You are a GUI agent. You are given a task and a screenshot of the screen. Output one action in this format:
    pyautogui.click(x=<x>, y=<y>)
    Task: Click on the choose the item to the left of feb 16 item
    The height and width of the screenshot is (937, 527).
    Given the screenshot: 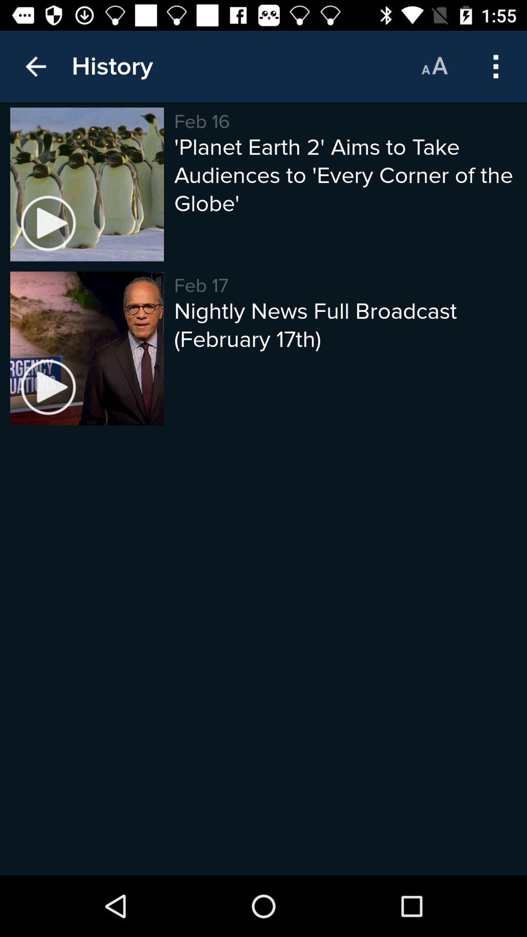 What is the action you would take?
    pyautogui.click(x=112, y=66)
    